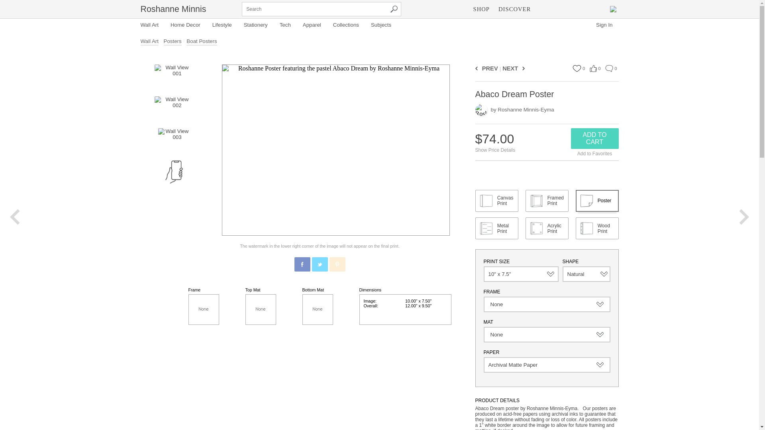 This screenshot has width=765, height=430. I want to click on Top Mat, so click(261, 309).